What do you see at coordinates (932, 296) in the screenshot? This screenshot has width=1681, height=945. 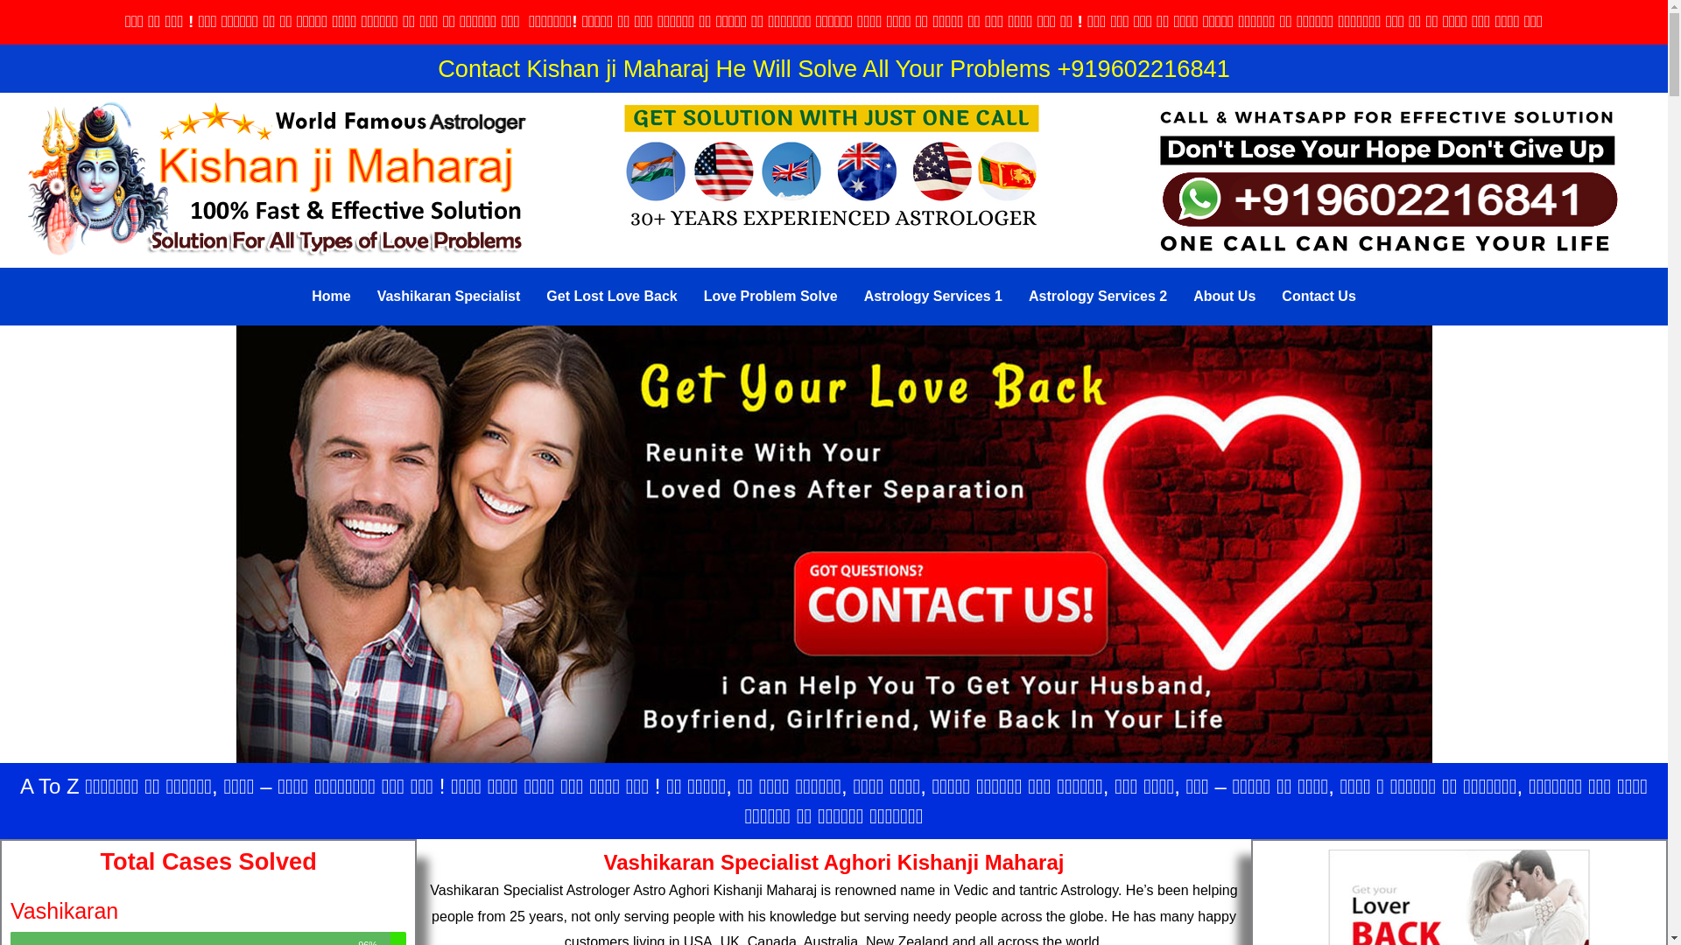 I see `Astrology Services 1` at bounding box center [932, 296].